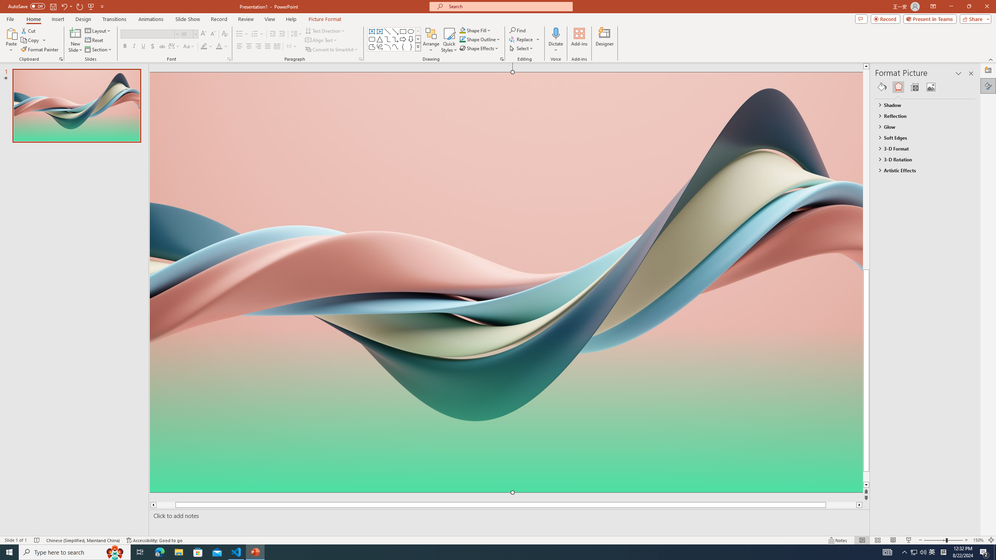  I want to click on Home, so click(33, 19).